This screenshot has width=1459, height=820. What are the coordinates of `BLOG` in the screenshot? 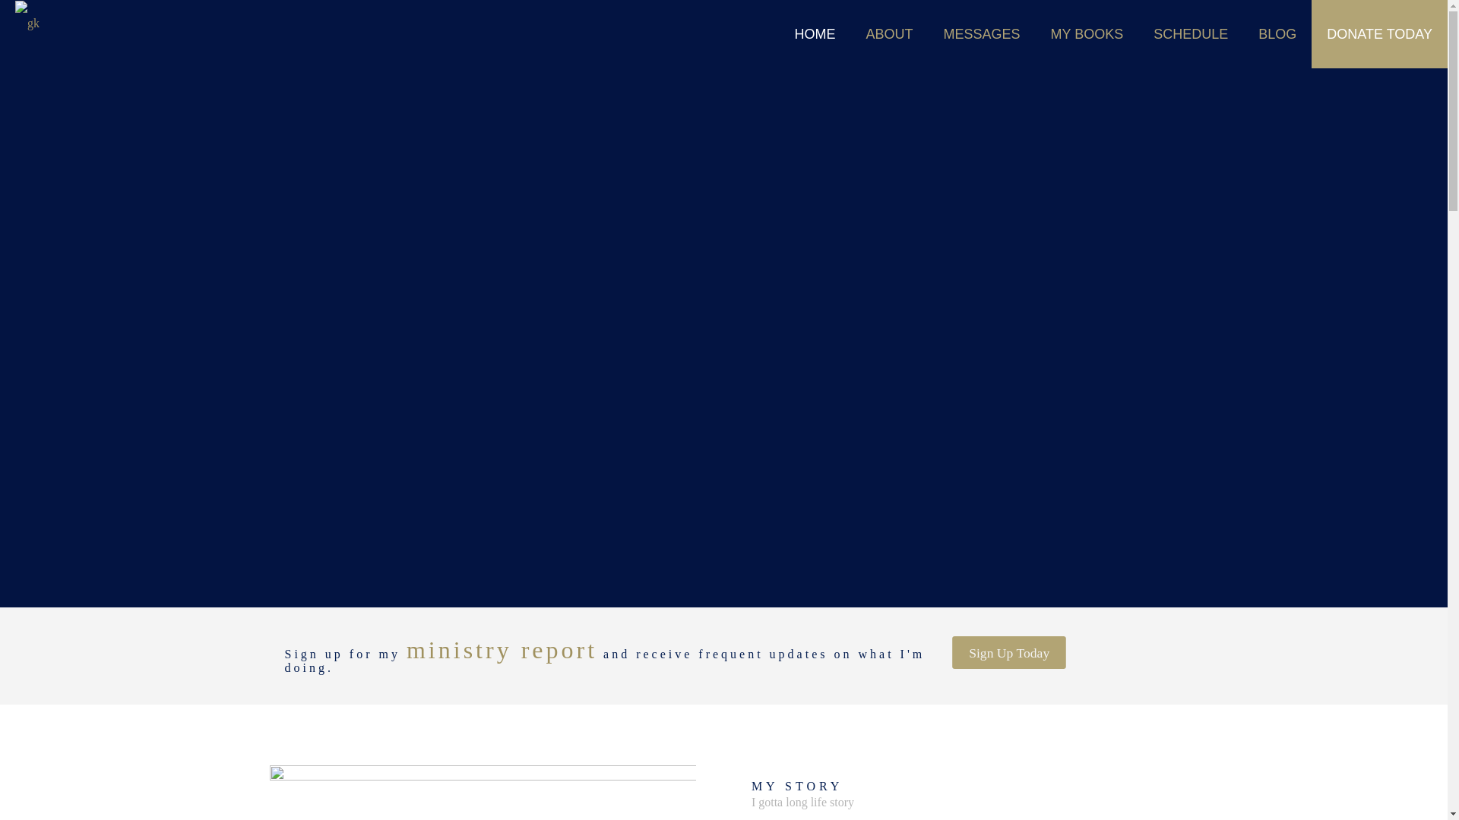 It's located at (608, 635).